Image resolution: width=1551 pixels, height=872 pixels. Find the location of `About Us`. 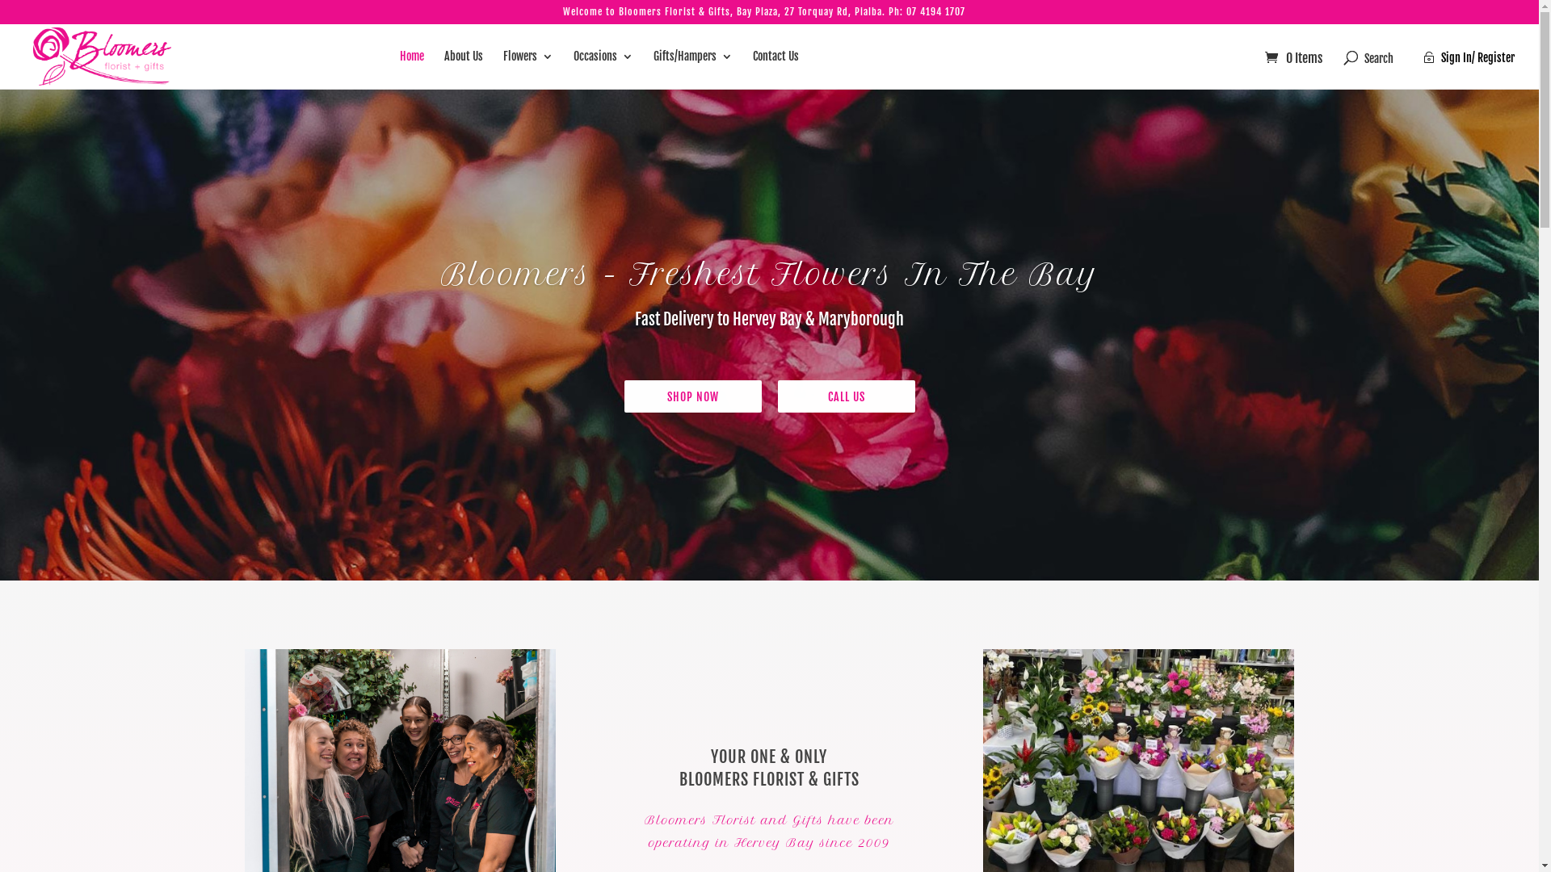

About Us is located at coordinates (464, 69).